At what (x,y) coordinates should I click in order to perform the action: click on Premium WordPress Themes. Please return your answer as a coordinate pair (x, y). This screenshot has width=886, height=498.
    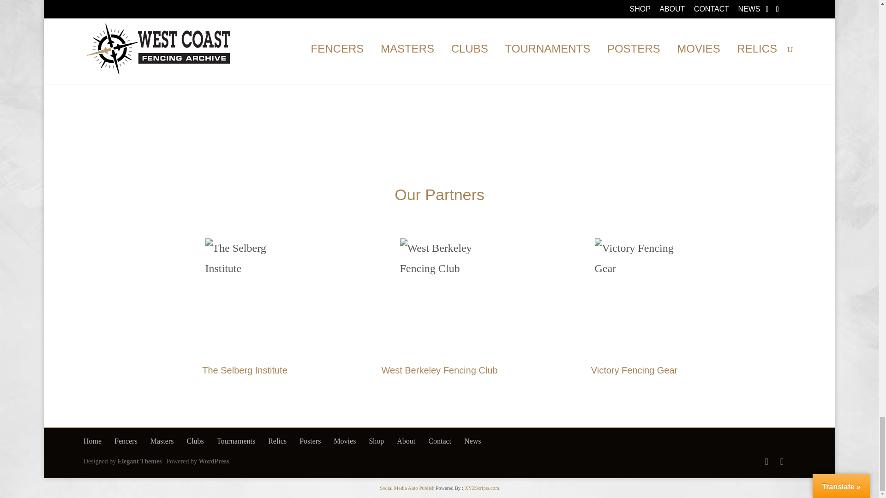
    Looking at the image, I should click on (140, 461).